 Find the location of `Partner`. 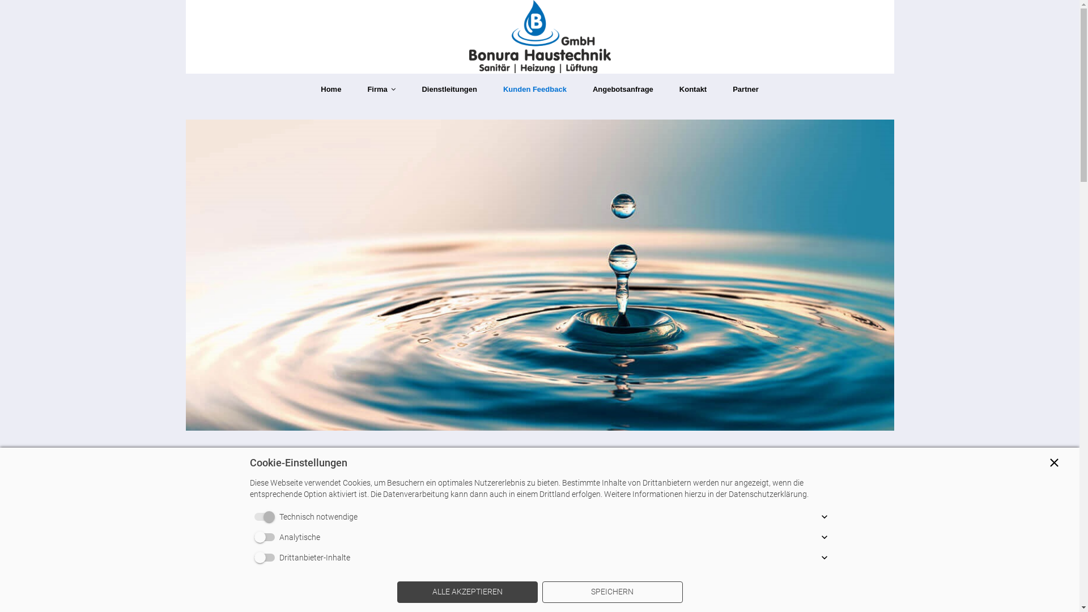

Partner is located at coordinates (746, 90).